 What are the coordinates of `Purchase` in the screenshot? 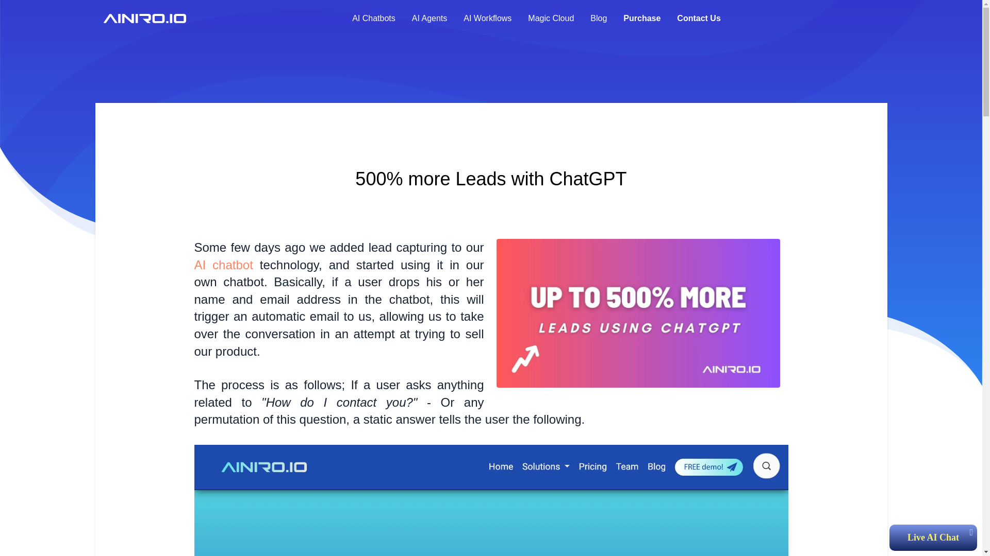 It's located at (641, 19).